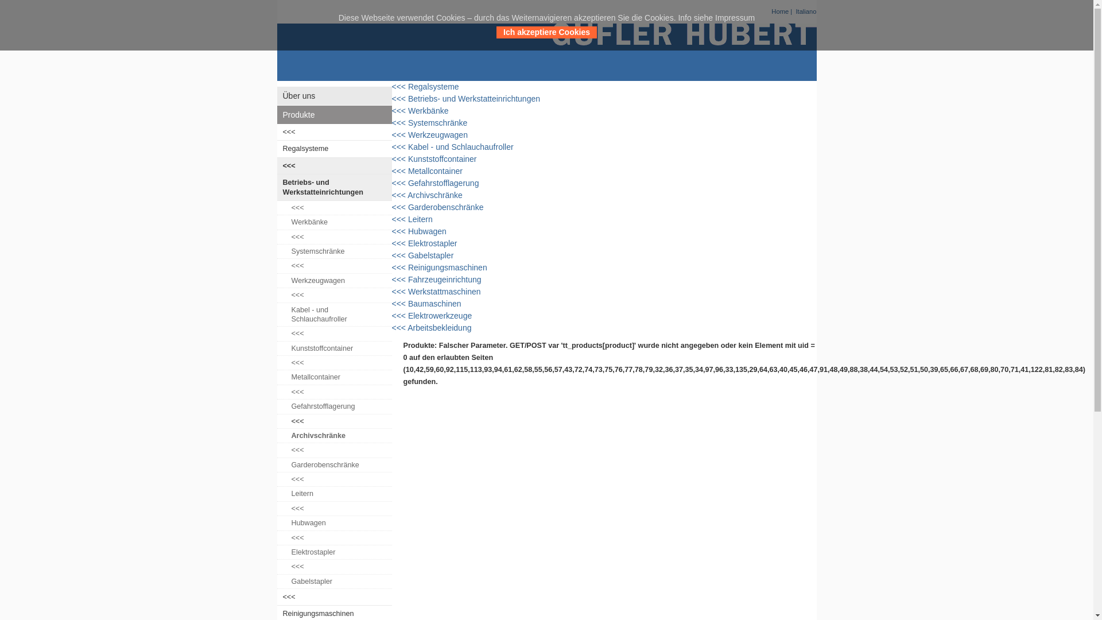 This screenshot has height=620, width=1102. What do you see at coordinates (461, 147) in the screenshot?
I see `Kabel - und Schlauchaufroller` at bounding box center [461, 147].